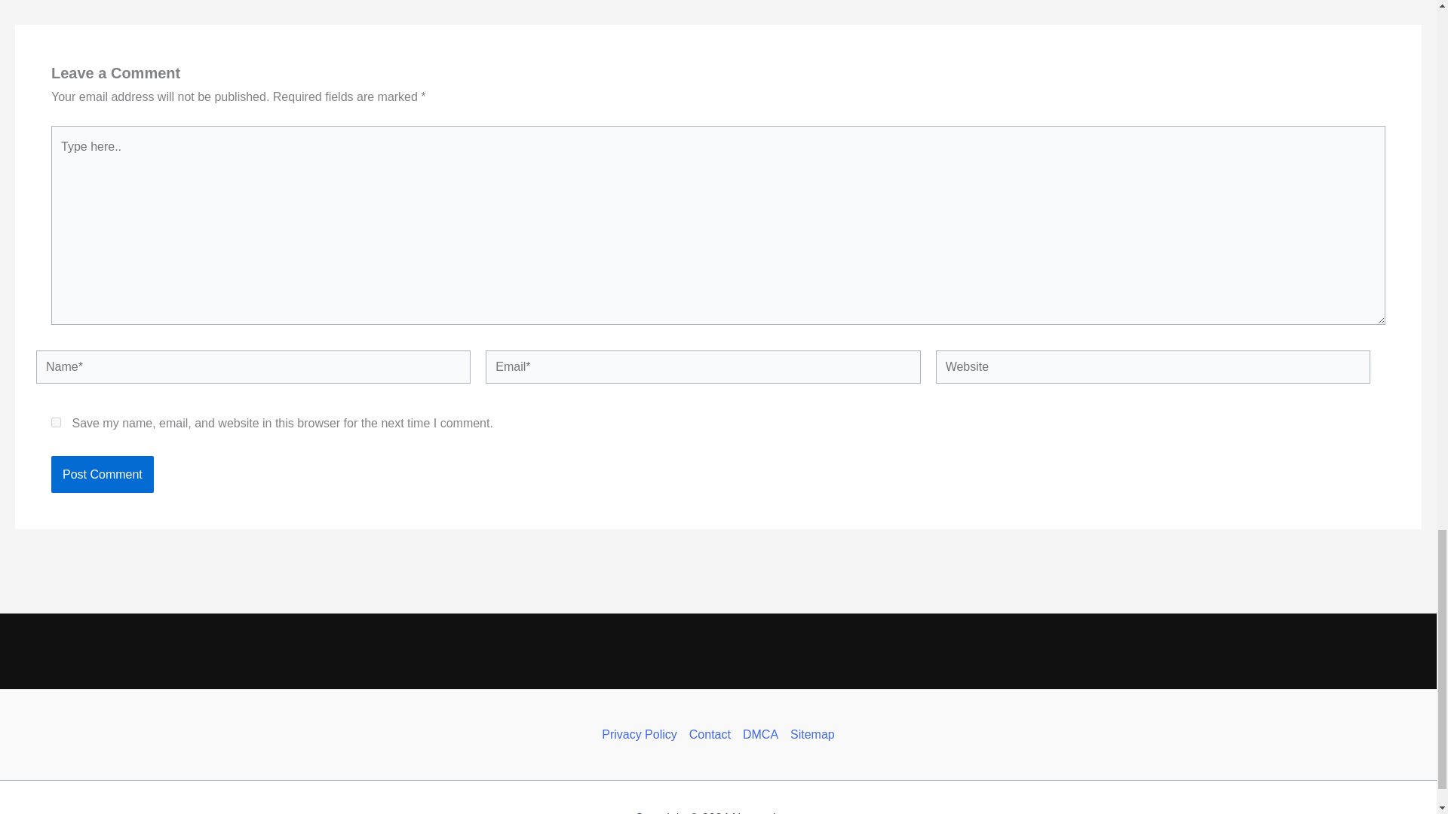 The width and height of the screenshot is (1448, 814). Describe the element at coordinates (810, 735) in the screenshot. I see `Sitemap` at that location.